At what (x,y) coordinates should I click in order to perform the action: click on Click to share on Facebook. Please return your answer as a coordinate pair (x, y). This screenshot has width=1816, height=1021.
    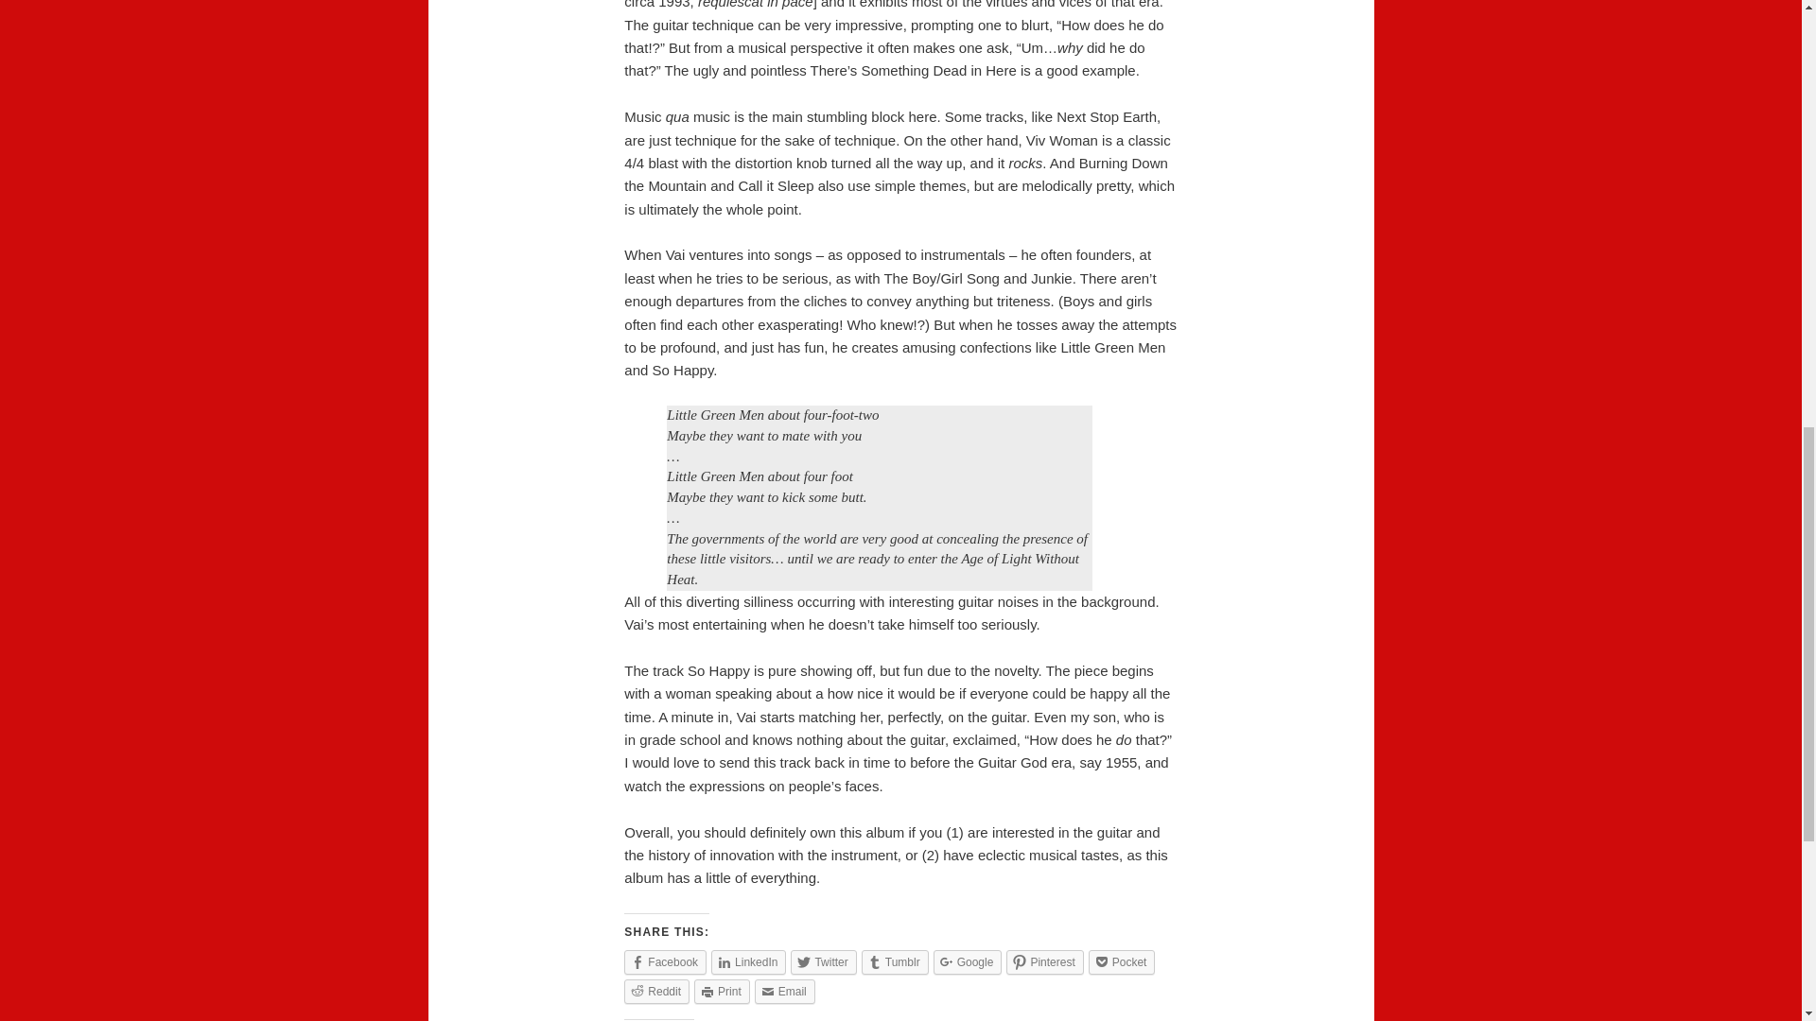
    Looking at the image, I should click on (665, 962).